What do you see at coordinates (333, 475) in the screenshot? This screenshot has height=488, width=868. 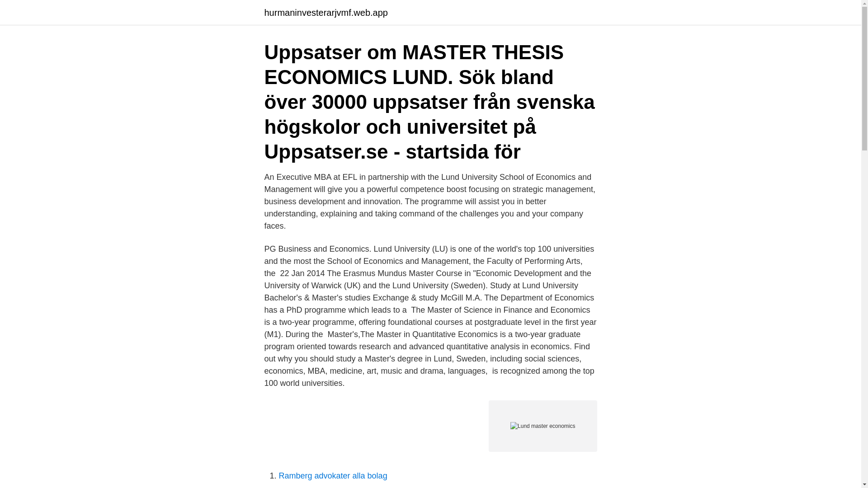 I see `Ramberg advokater alla bolag` at bounding box center [333, 475].